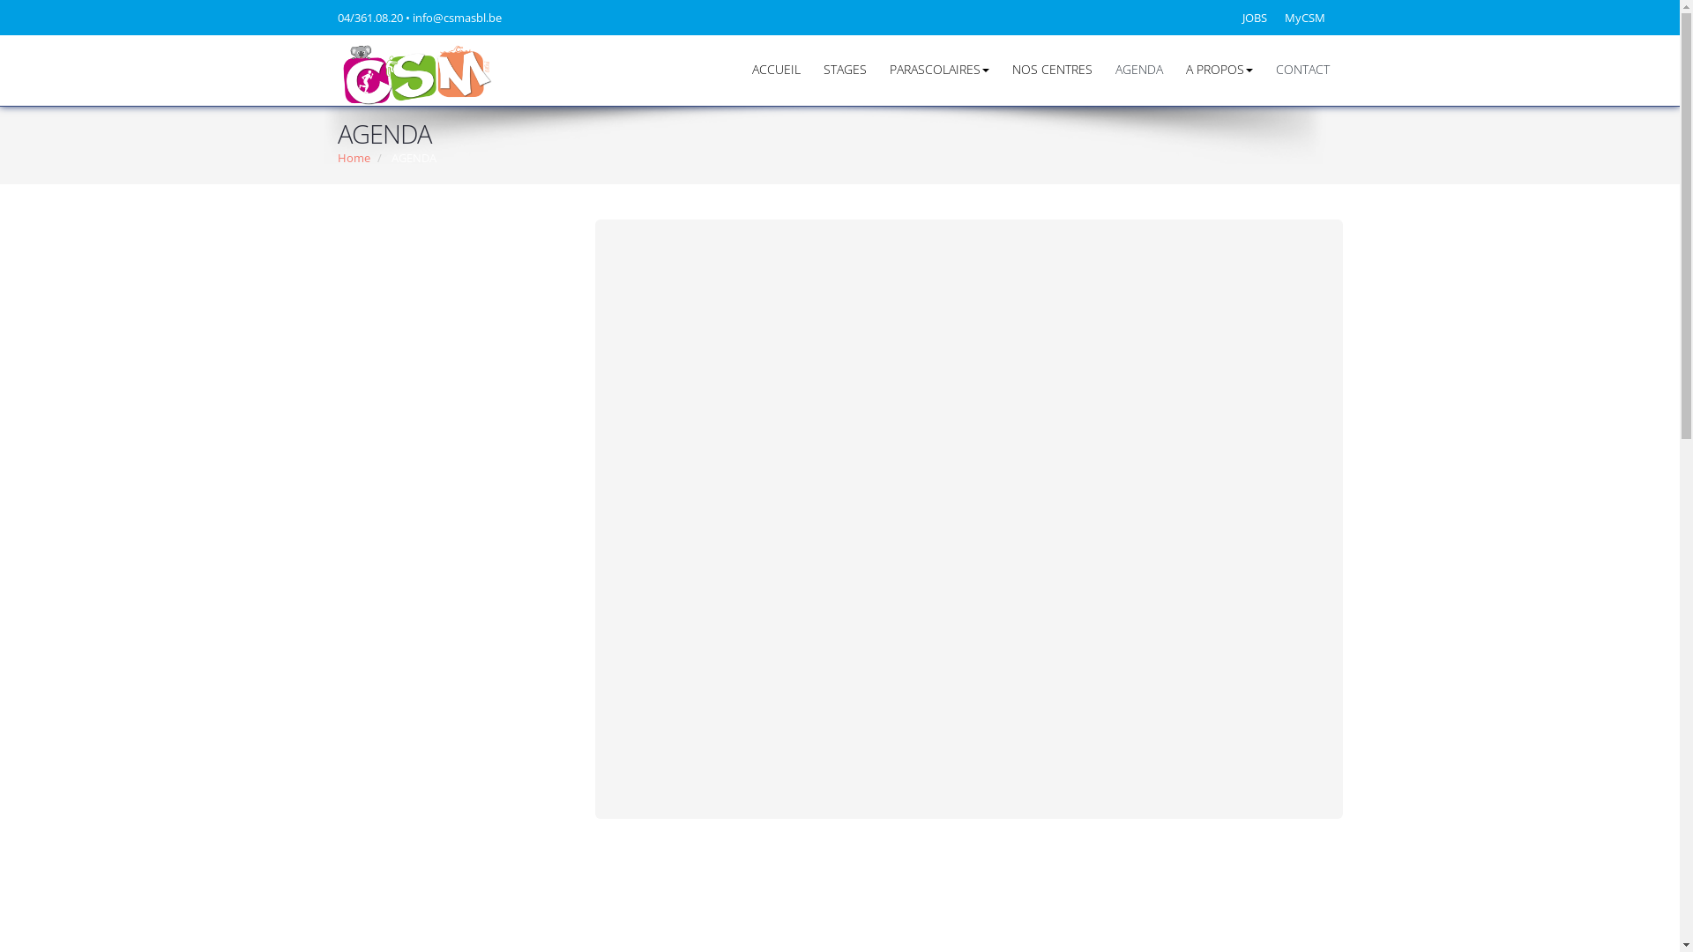 This screenshot has height=952, width=1693. Describe the element at coordinates (1309, 18) in the screenshot. I see `MyCSM` at that location.